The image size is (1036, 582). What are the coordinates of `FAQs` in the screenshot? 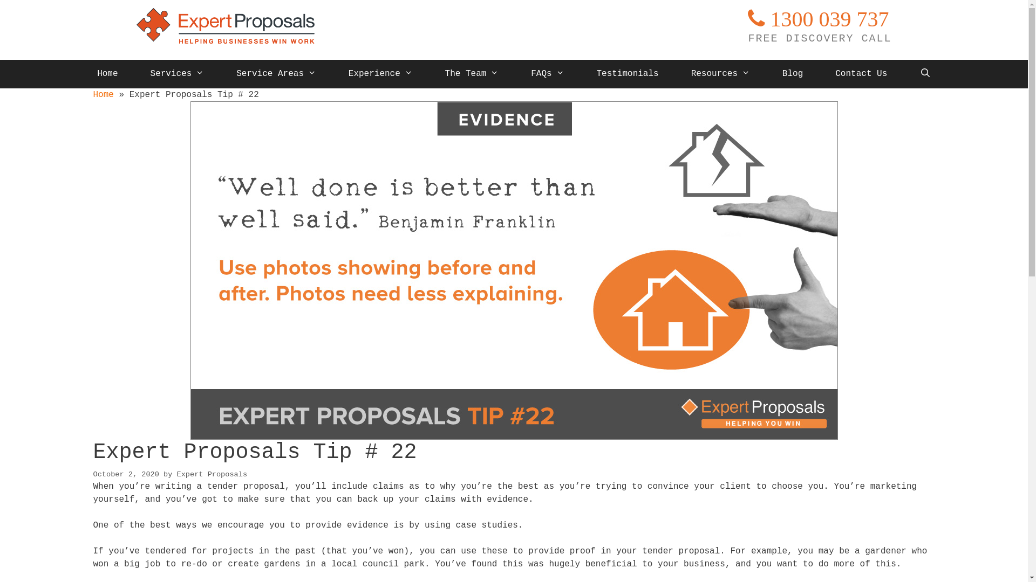 It's located at (547, 74).